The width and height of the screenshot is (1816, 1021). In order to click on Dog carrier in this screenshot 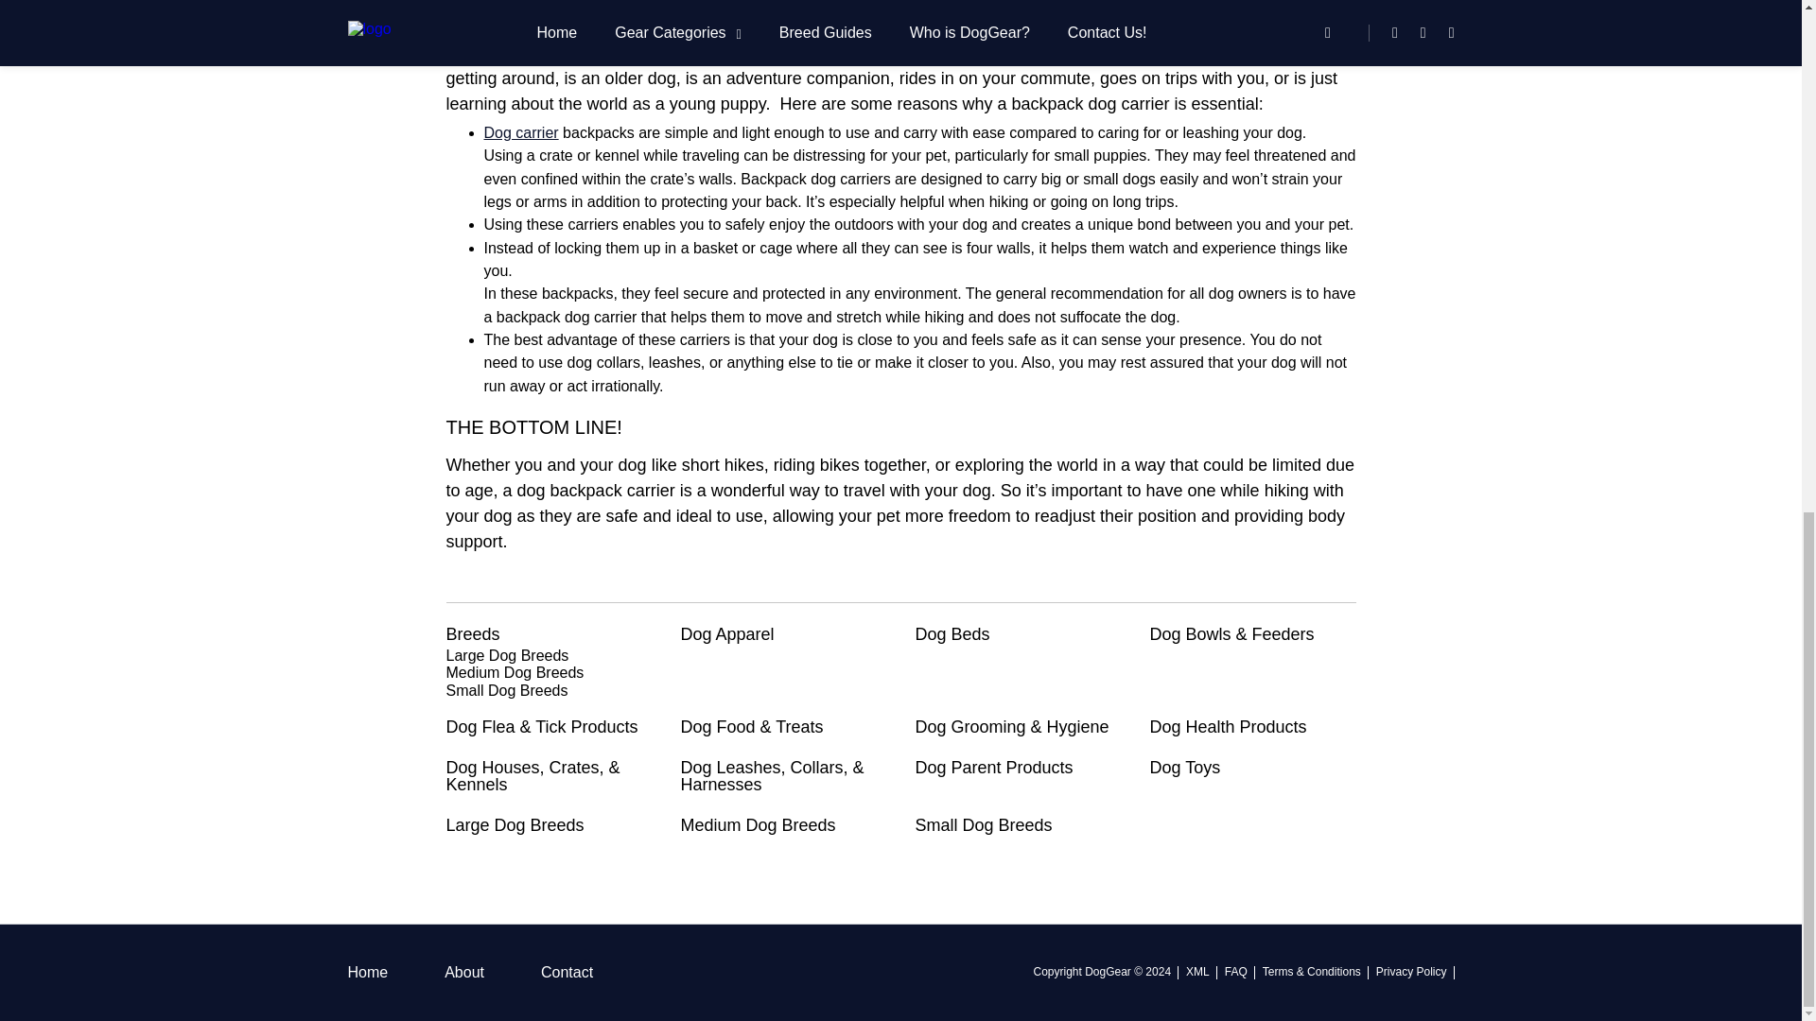, I will do `click(522, 132)`.